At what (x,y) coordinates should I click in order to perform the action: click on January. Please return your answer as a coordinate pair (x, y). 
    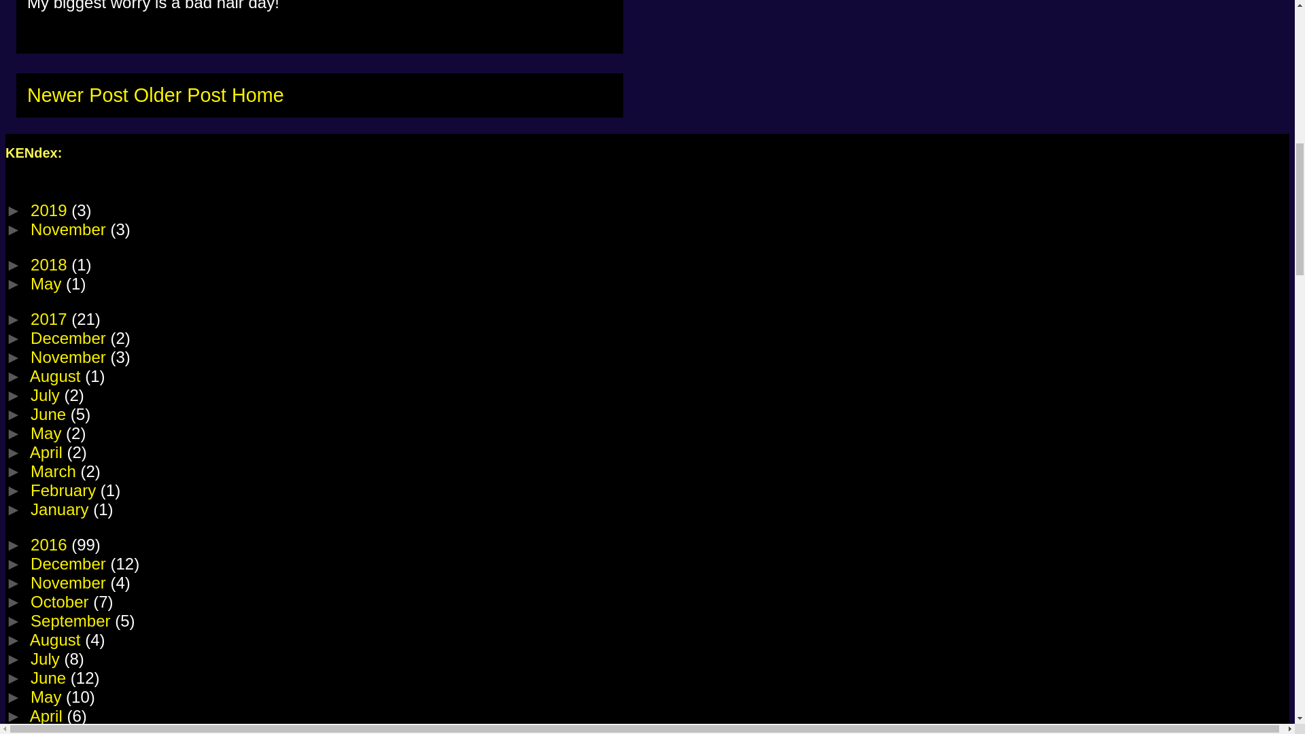
    Looking at the image, I should click on (61, 508).